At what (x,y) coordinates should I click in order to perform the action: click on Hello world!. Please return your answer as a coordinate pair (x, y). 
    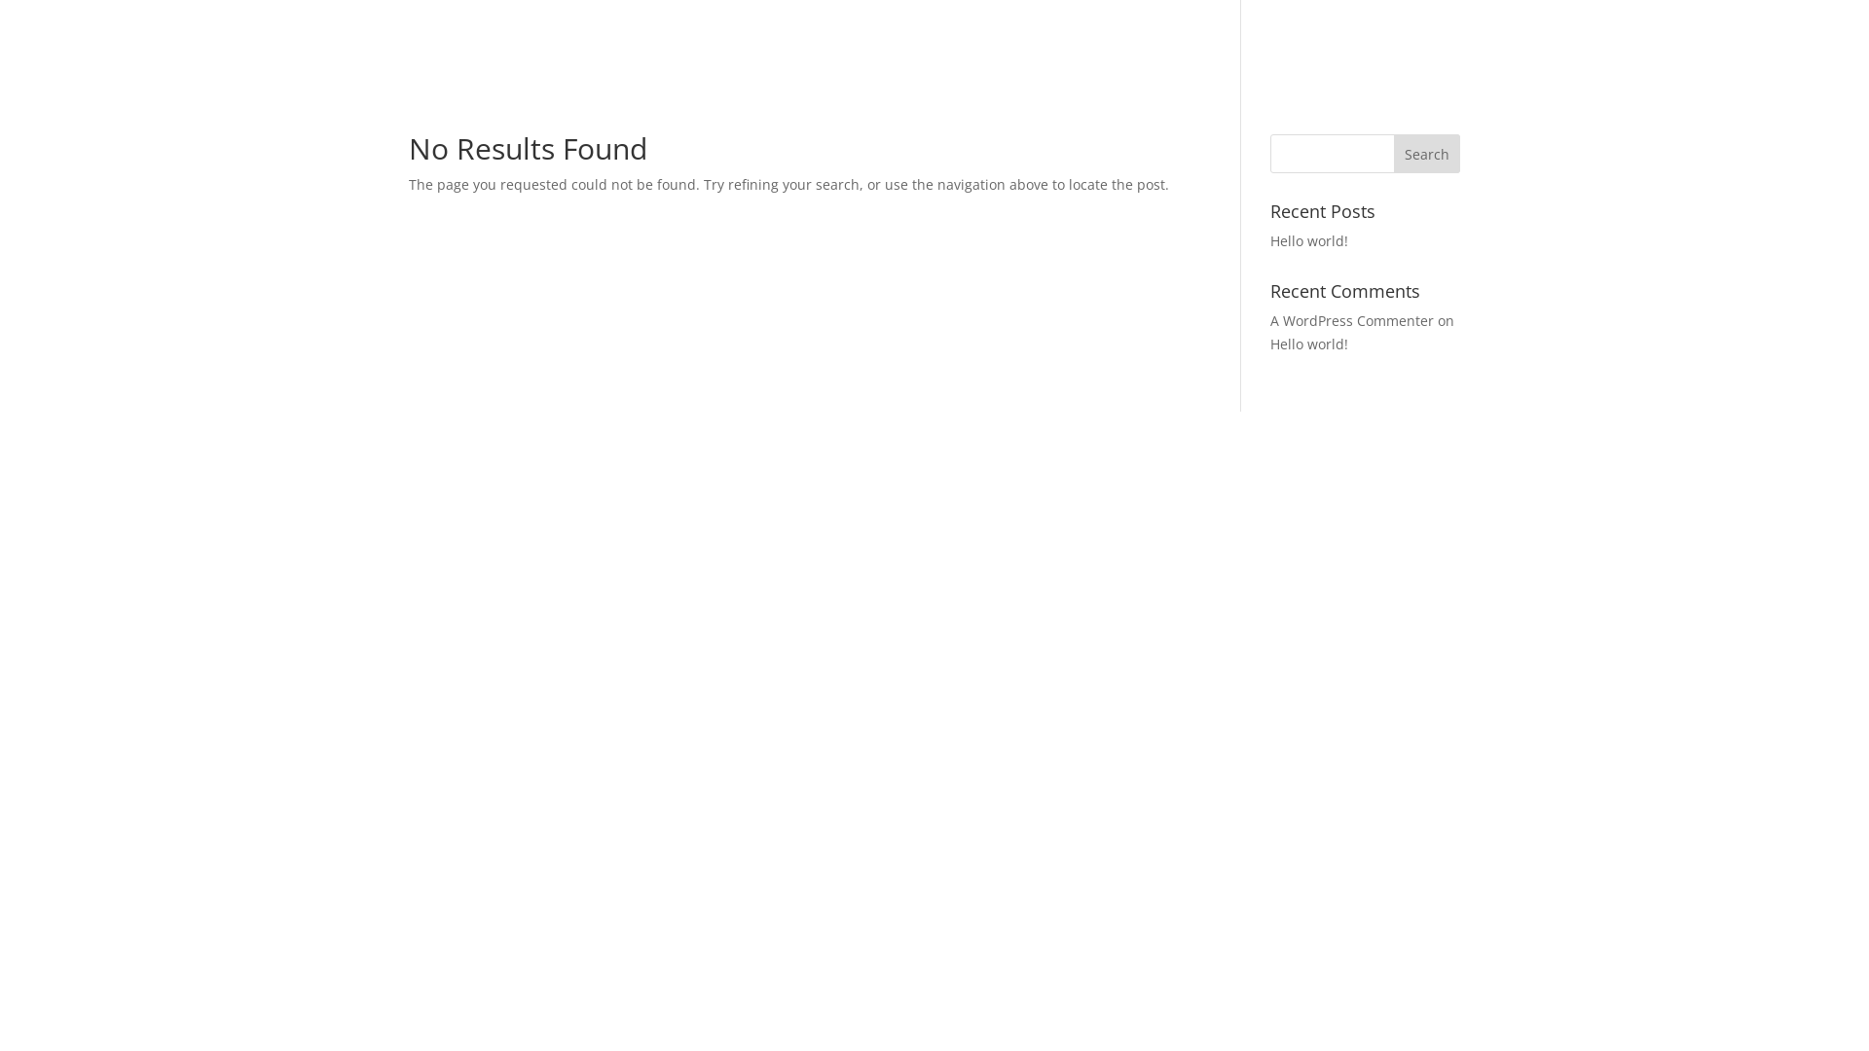
    Looking at the image, I should click on (1309, 241).